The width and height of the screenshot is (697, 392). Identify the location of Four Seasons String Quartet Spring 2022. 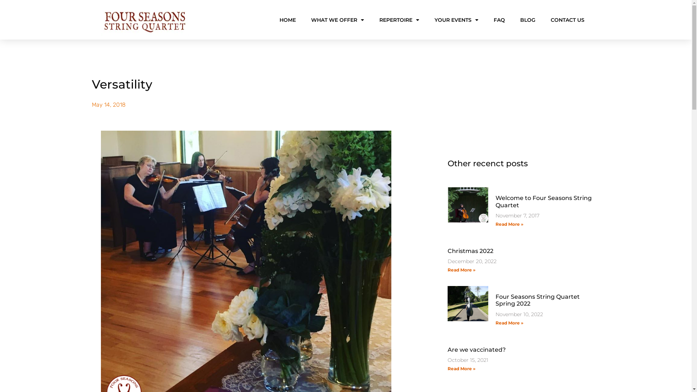
(537, 300).